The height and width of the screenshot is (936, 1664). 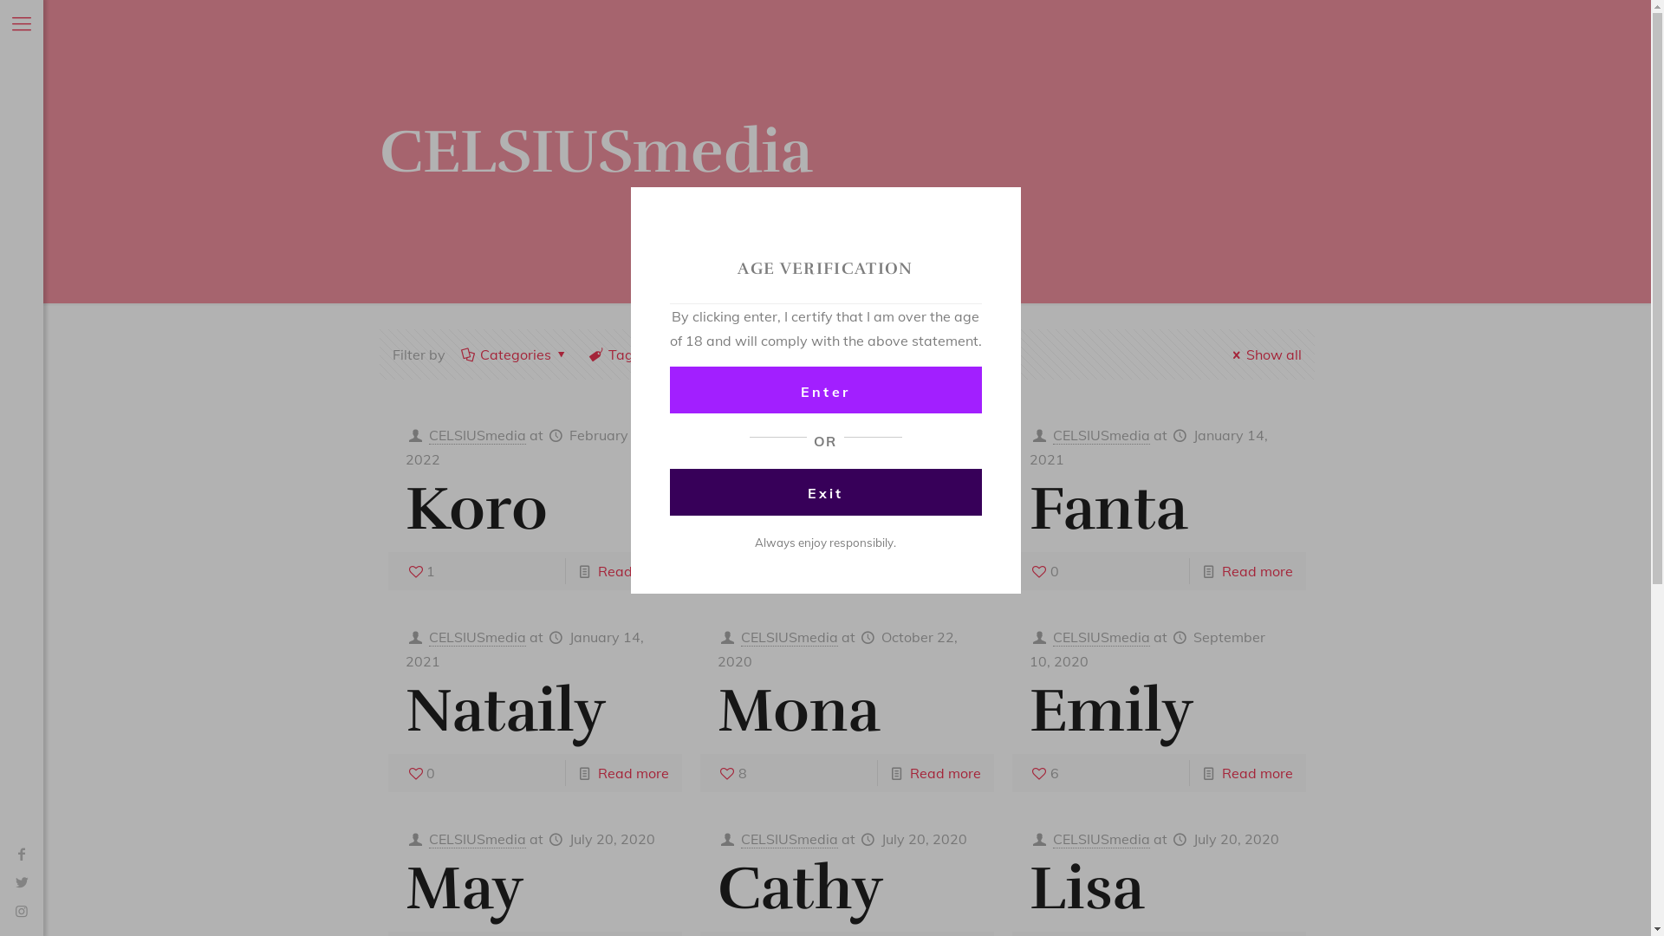 I want to click on CELSIUSmedia, so click(x=478, y=839).